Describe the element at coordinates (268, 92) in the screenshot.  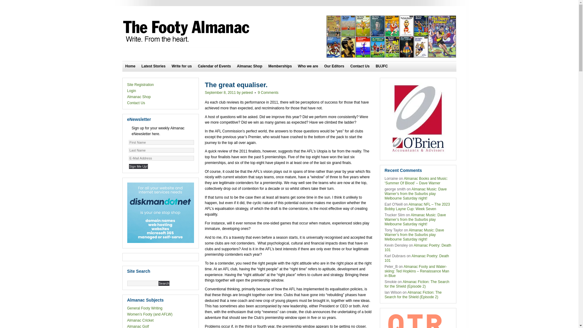
I see `9 Comments` at that location.